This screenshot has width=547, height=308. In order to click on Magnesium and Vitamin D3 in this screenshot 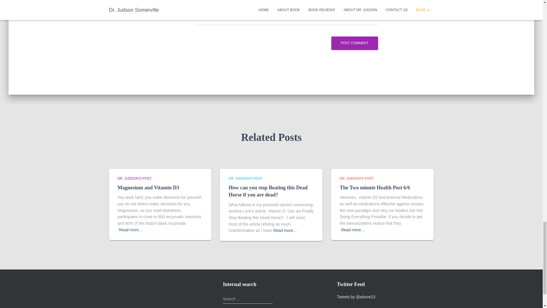, I will do `click(148, 188)`.